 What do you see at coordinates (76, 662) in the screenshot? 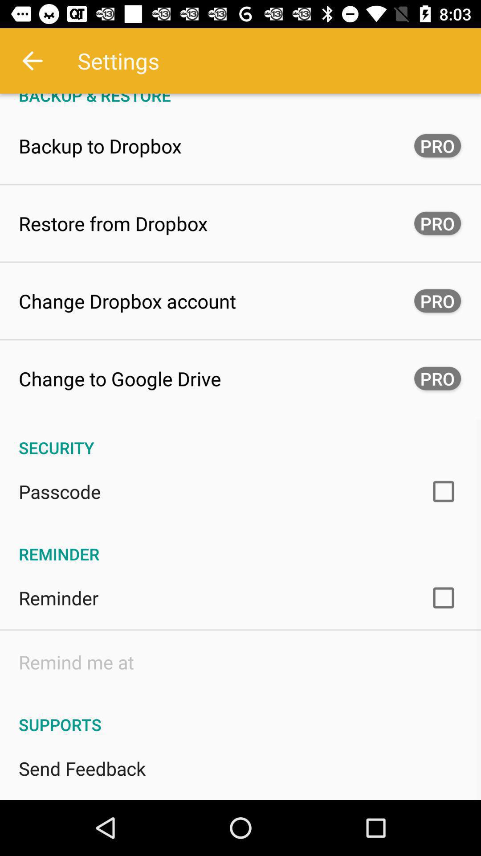
I see `choose remind me at icon` at bounding box center [76, 662].